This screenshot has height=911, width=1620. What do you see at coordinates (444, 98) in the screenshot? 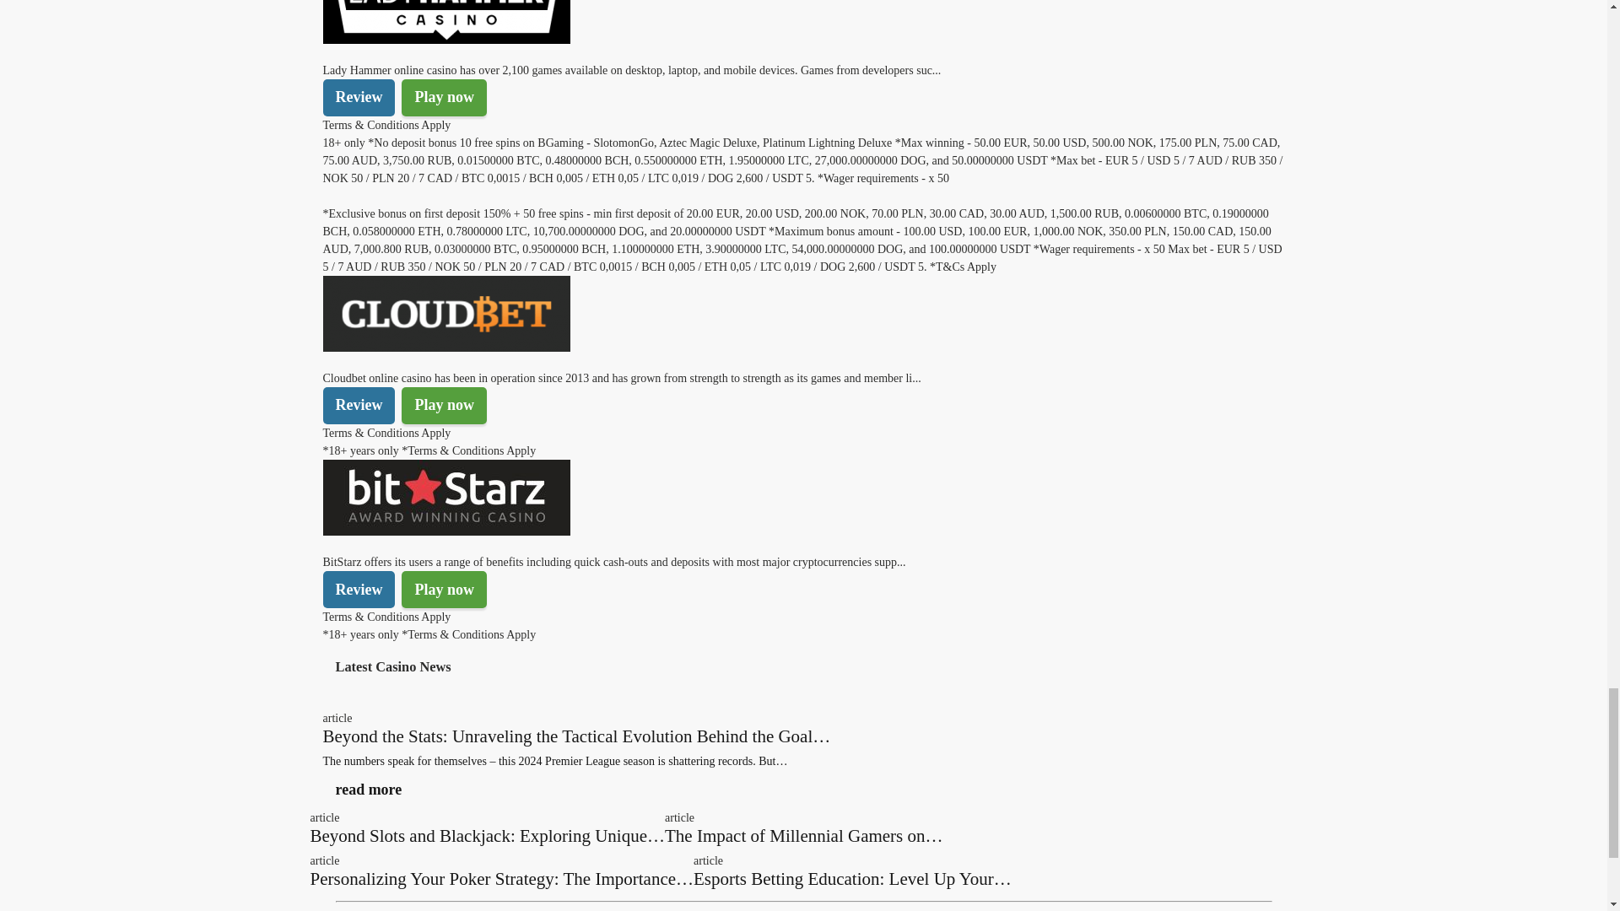
I see `Play now` at bounding box center [444, 98].